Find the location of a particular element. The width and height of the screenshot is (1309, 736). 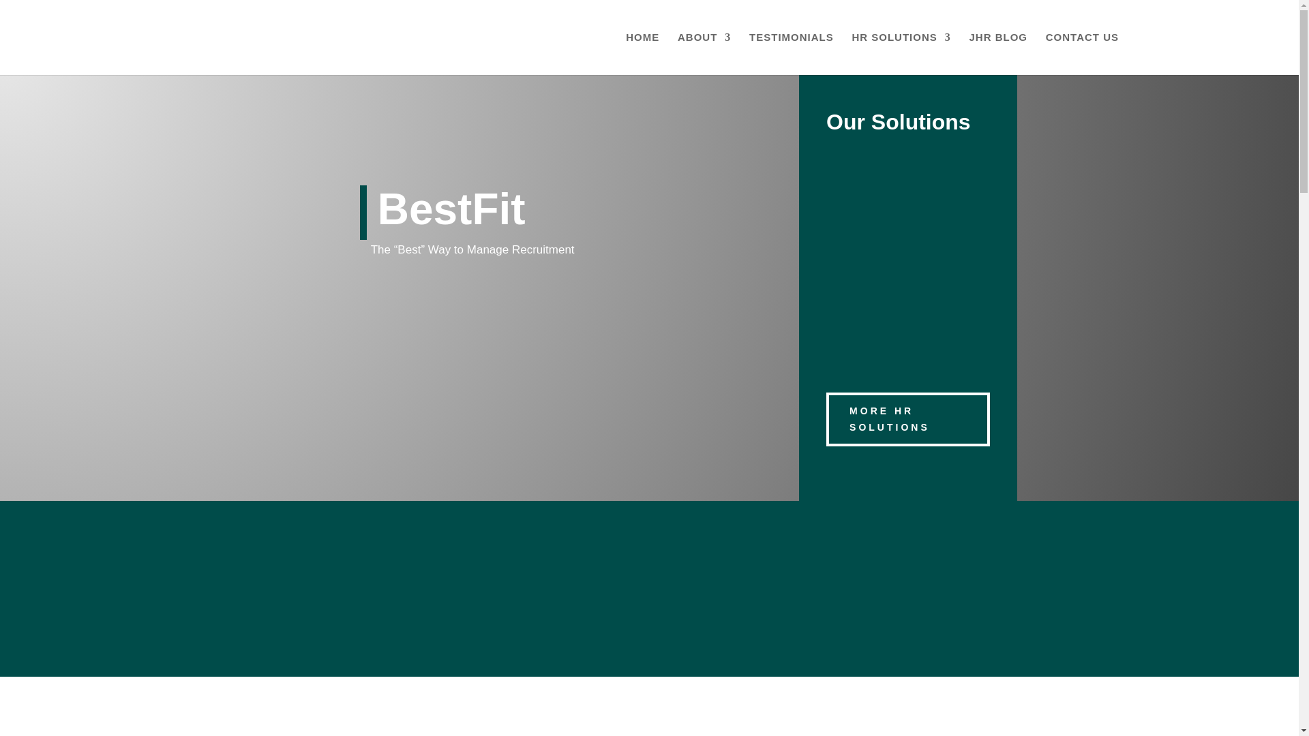

TESTIMONIALS is located at coordinates (791, 53).